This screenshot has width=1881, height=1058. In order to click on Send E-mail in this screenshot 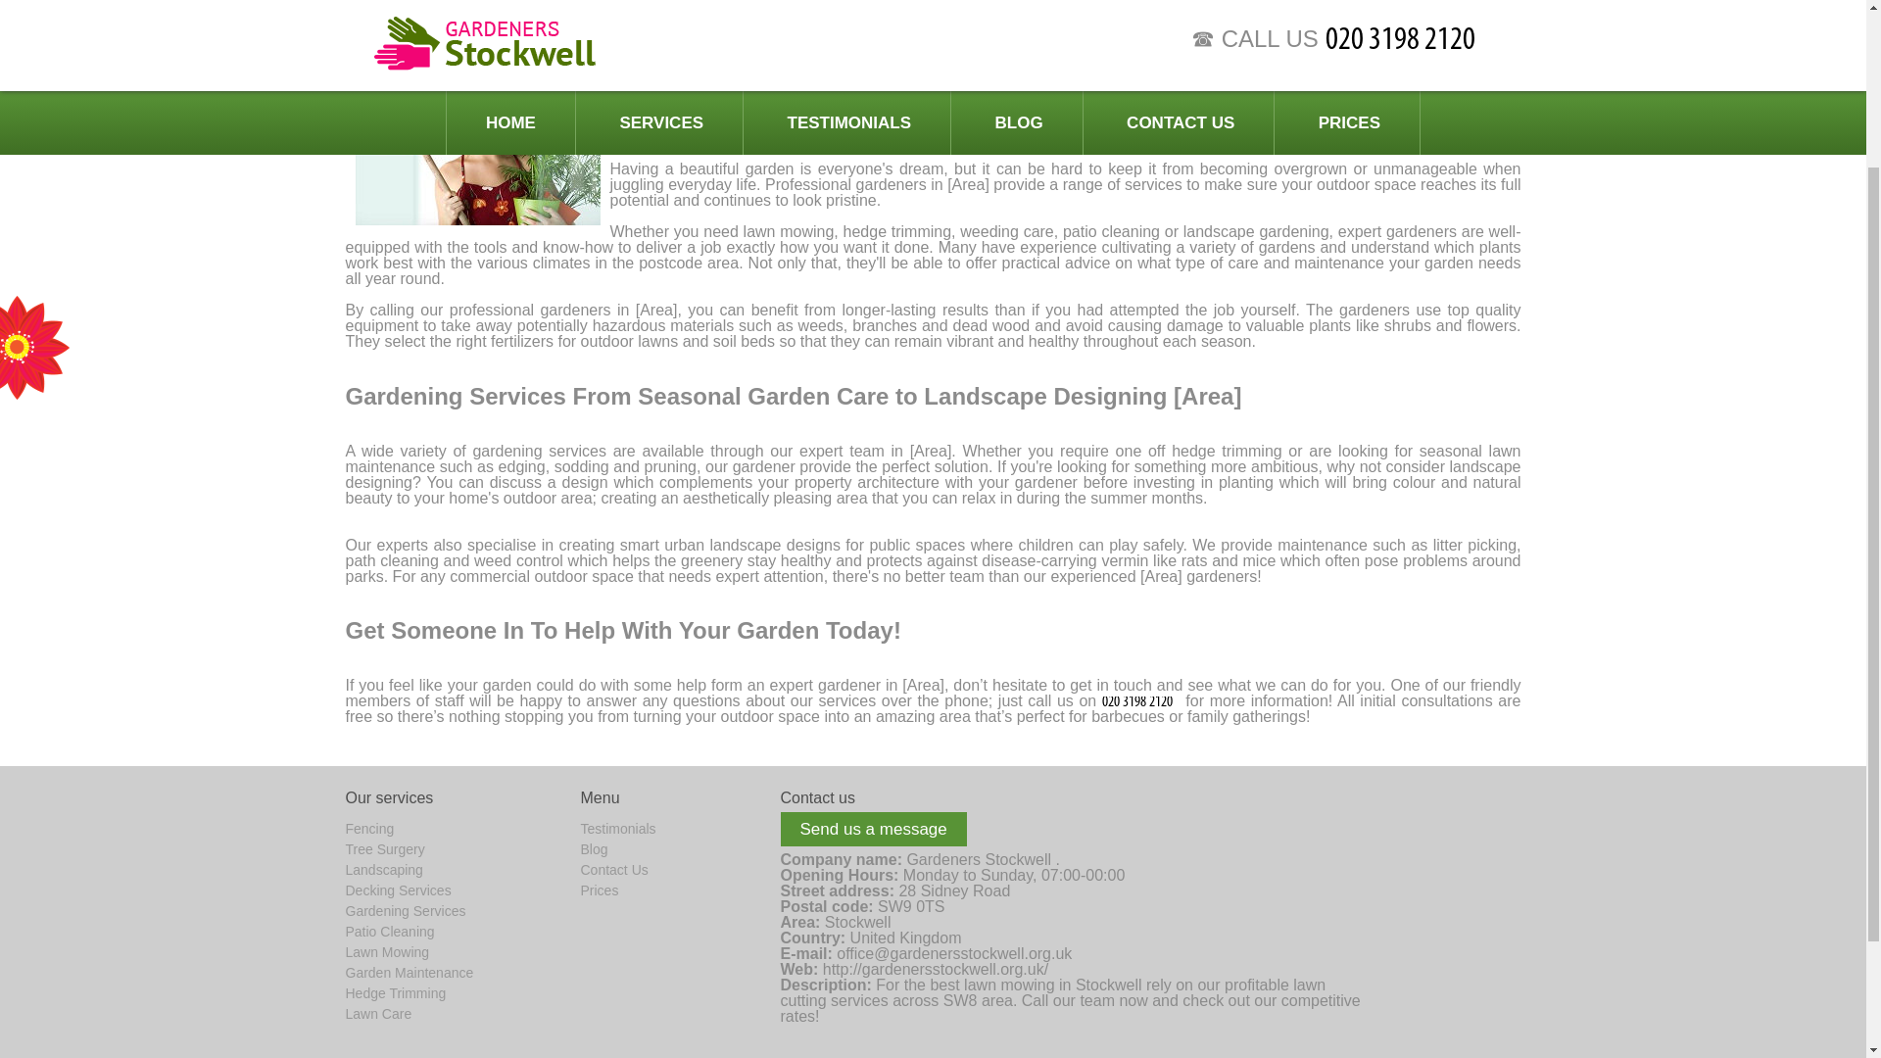, I will do `click(954, 953)`.